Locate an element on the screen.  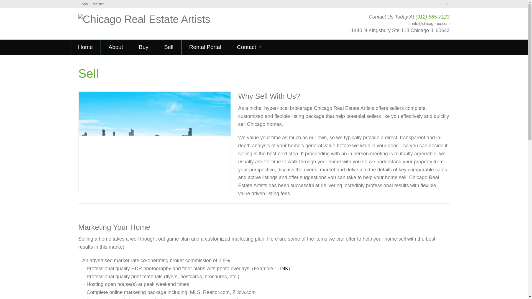
Cecil Sabu is located at coordinates (249, 63).